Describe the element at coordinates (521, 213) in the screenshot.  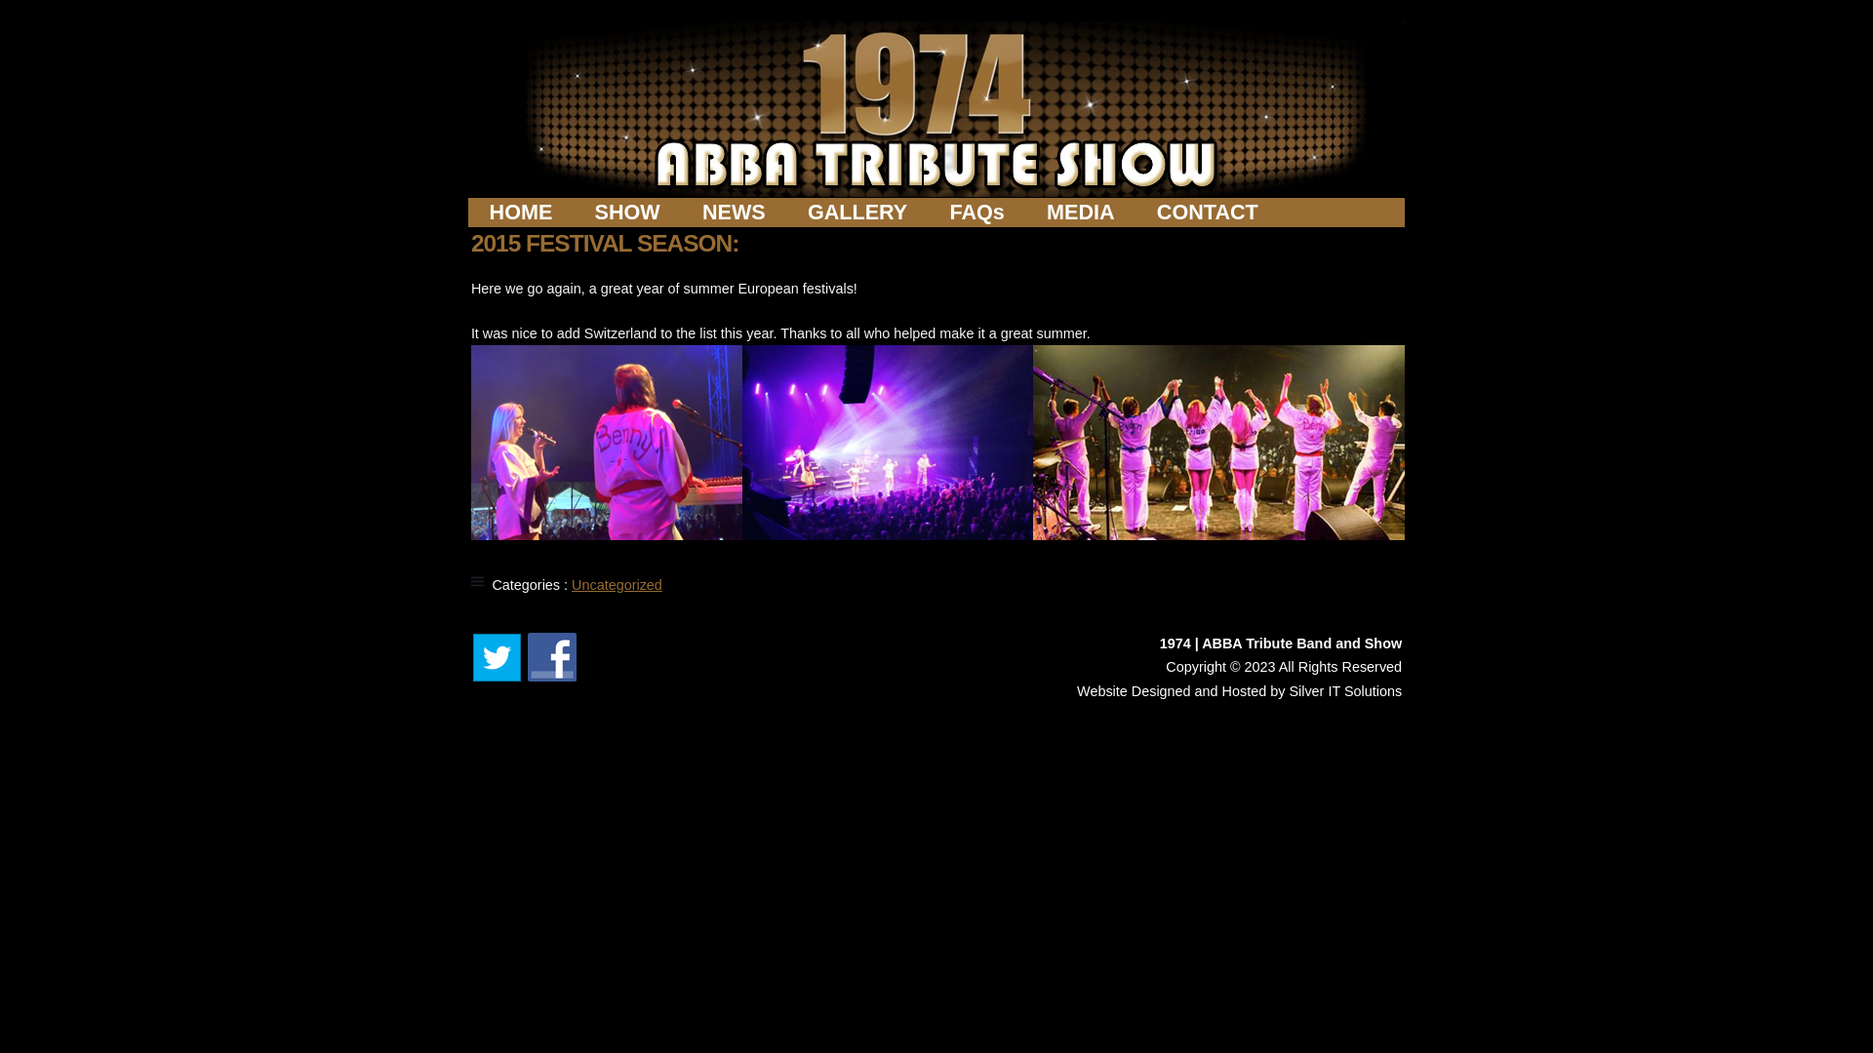
I see `HOME` at that location.